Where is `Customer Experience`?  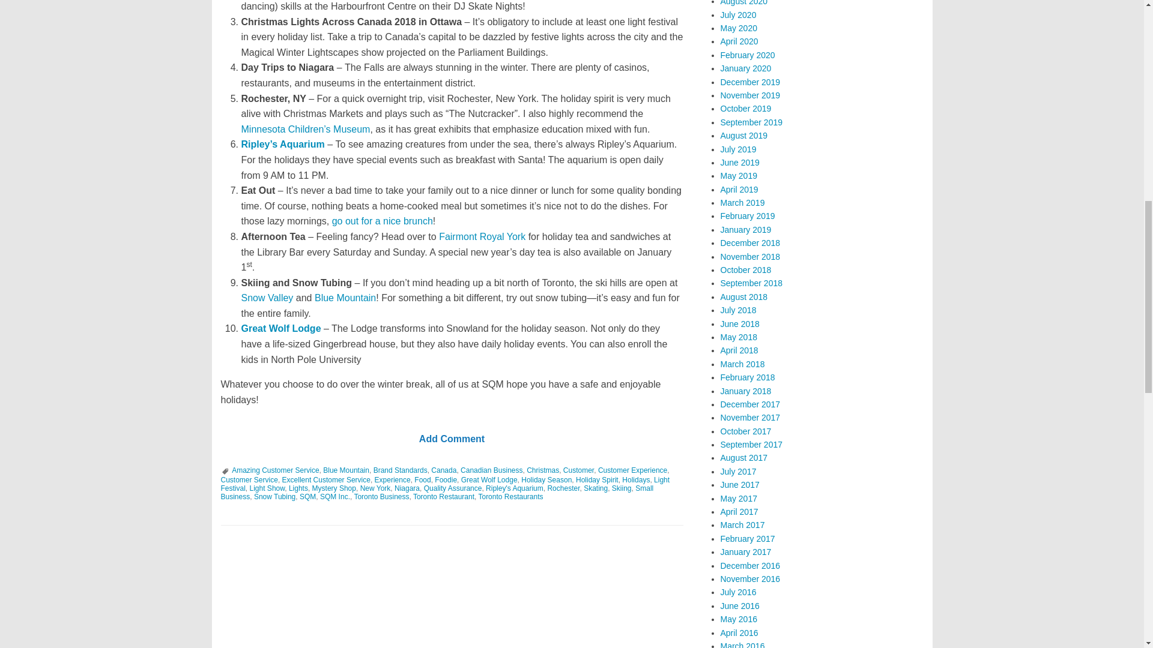
Customer Experience is located at coordinates (633, 470).